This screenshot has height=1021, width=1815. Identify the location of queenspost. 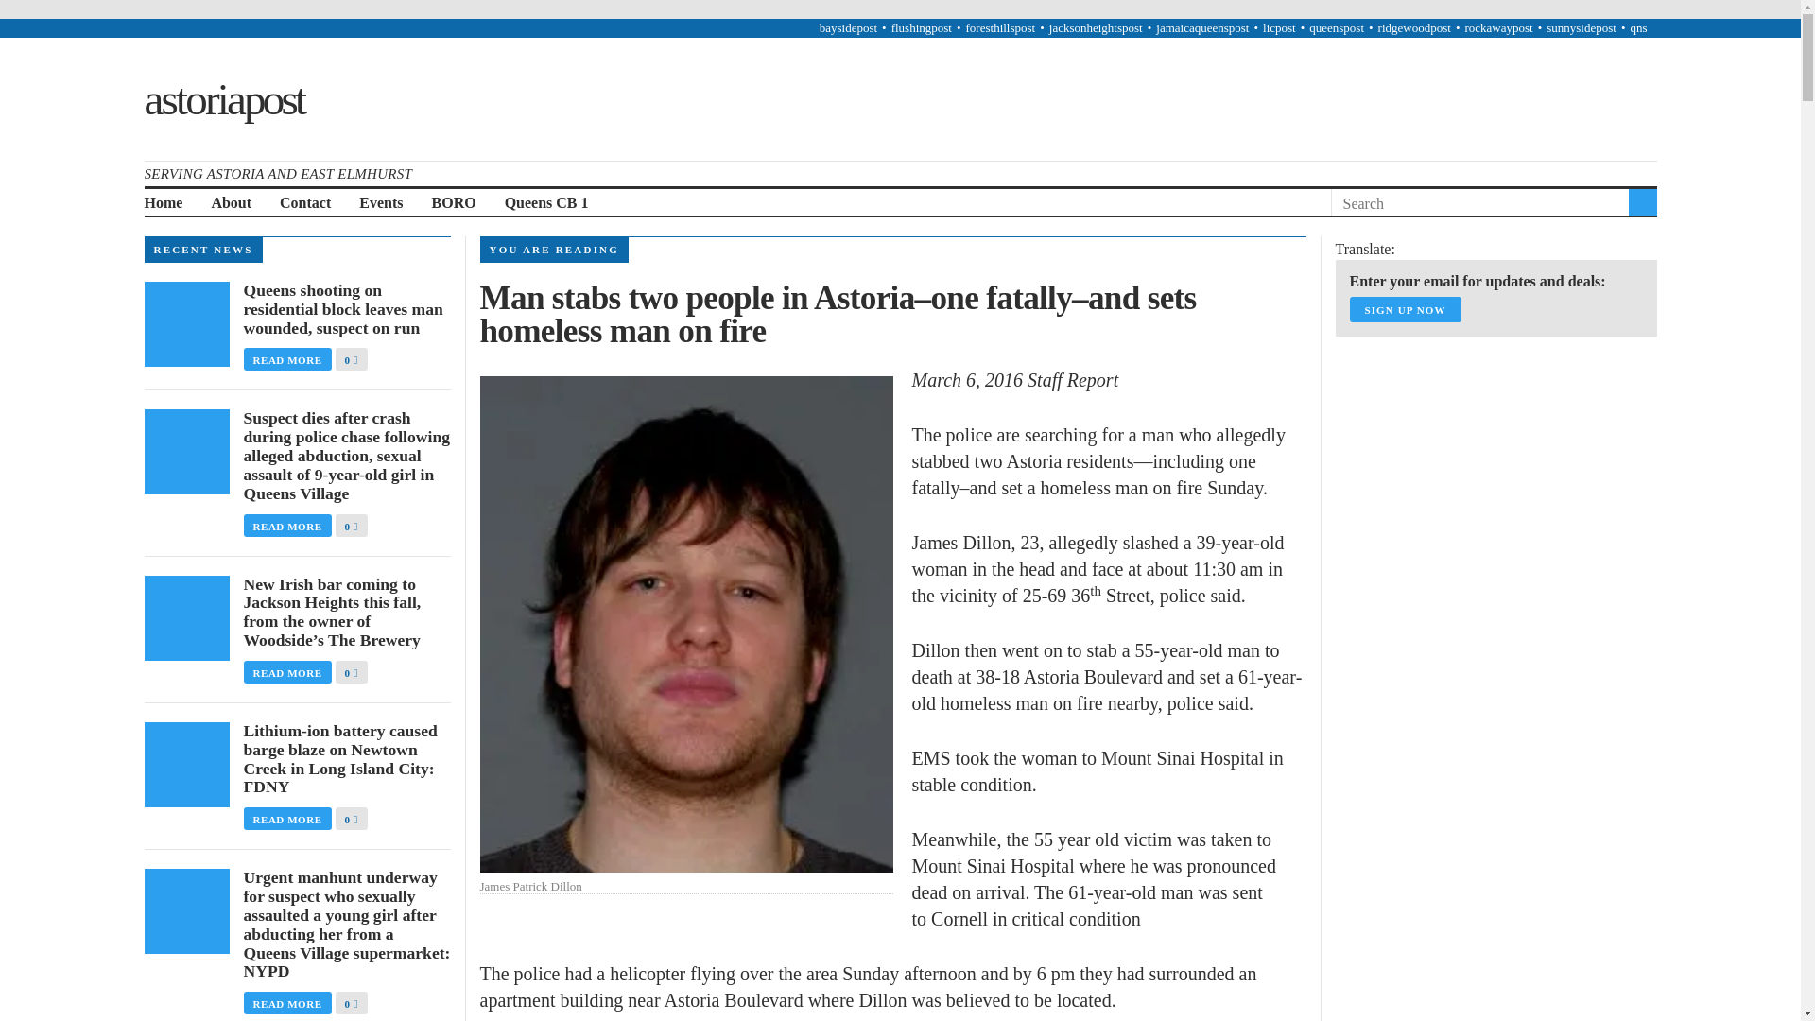
(1337, 26).